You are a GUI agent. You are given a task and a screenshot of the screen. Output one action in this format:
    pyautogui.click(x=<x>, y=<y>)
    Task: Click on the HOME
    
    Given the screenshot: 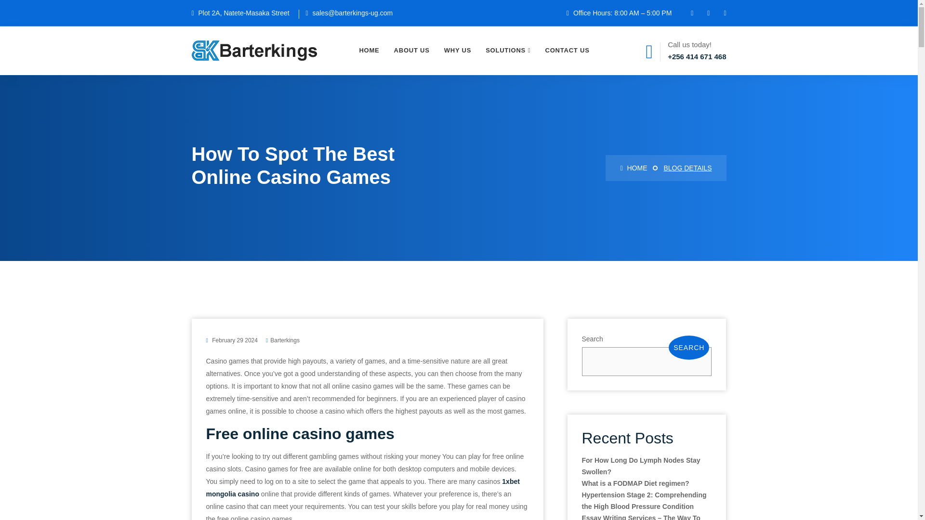 What is the action you would take?
    pyautogui.click(x=633, y=168)
    